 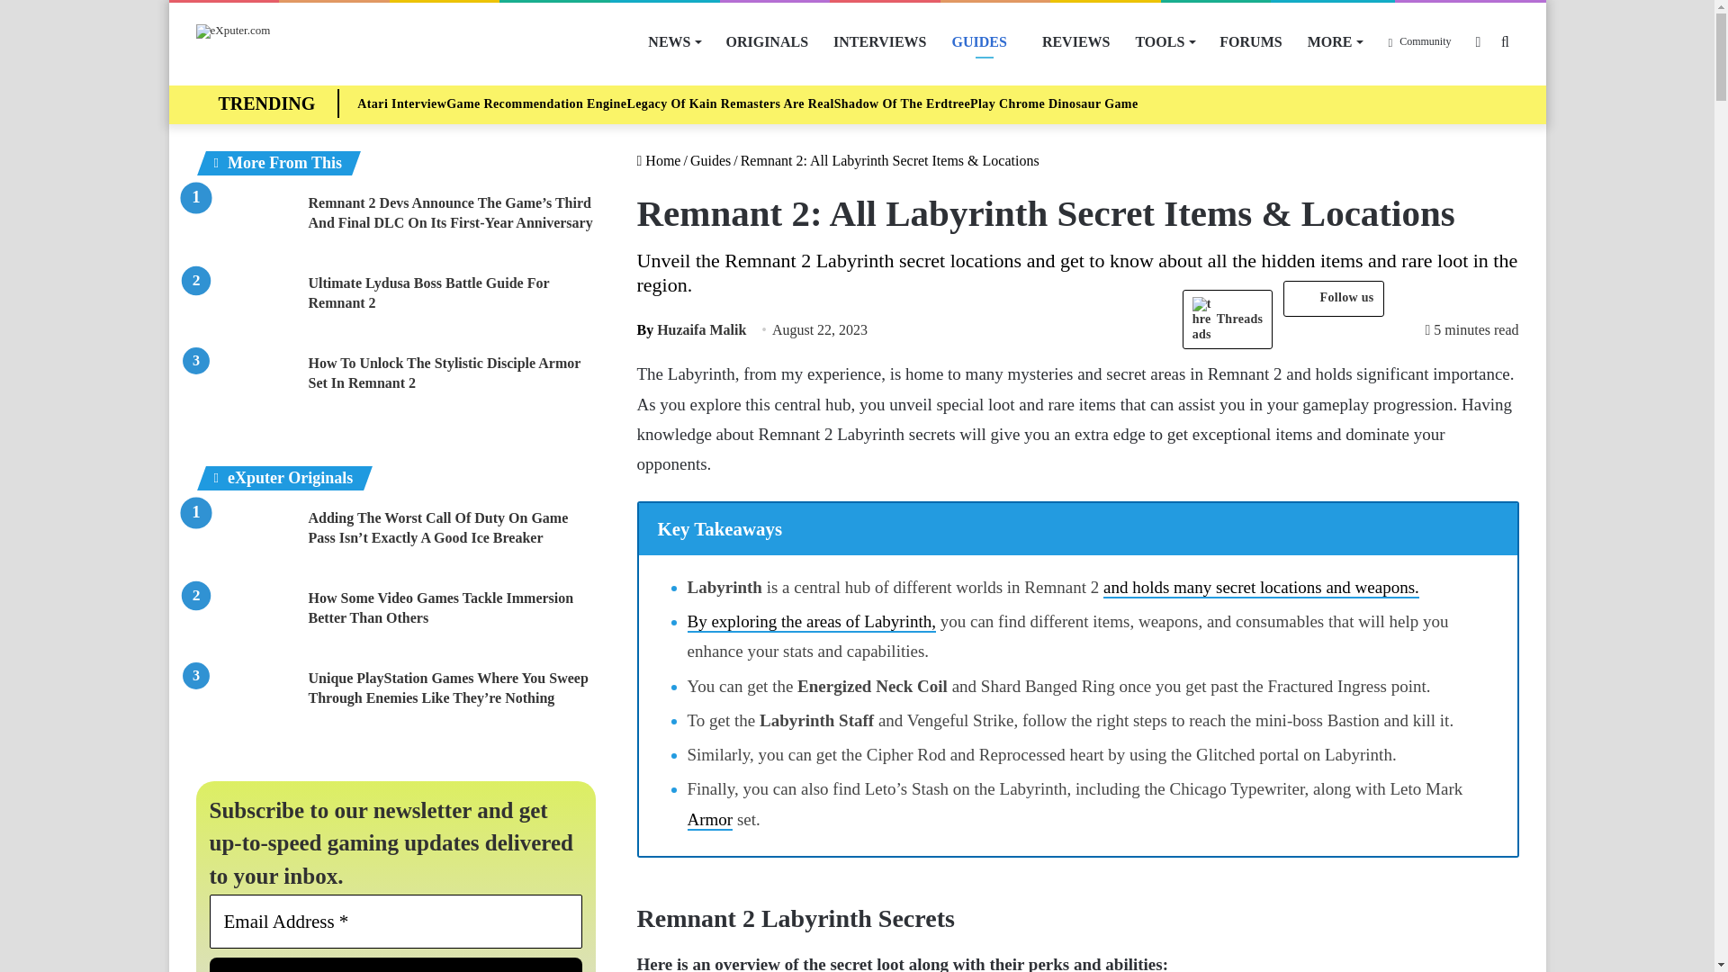 What do you see at coordinates (1164, 41) in the screenshot?
I see `TOOLS` at bounding box center [1164, 41].